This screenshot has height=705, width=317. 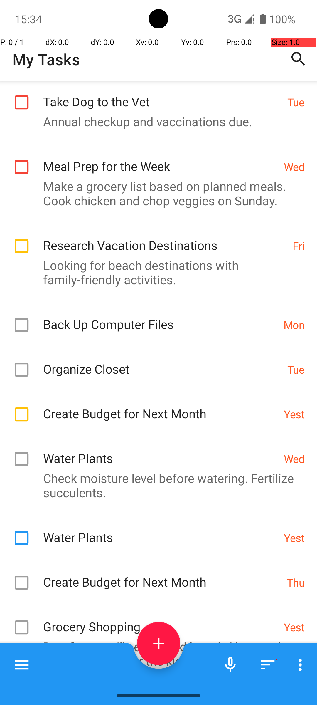 What do you see at coordinates (156, 193) in the screenshot?
I see `Make a grocery list based on planned meals. Cook chicken and chop veggies on Sunday.` at bounding box center [156, 193].